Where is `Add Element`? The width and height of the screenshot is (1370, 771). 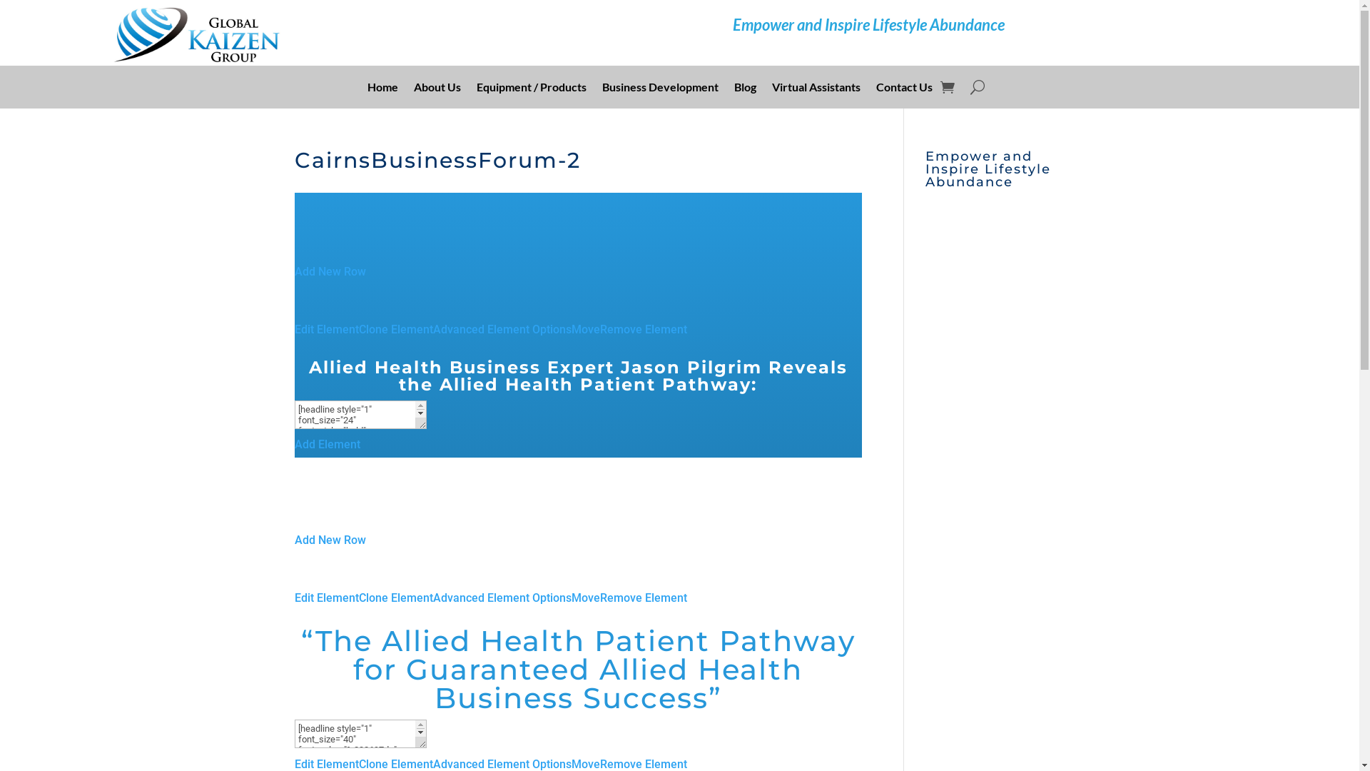
Add Element is located at coordinates (327, 444).